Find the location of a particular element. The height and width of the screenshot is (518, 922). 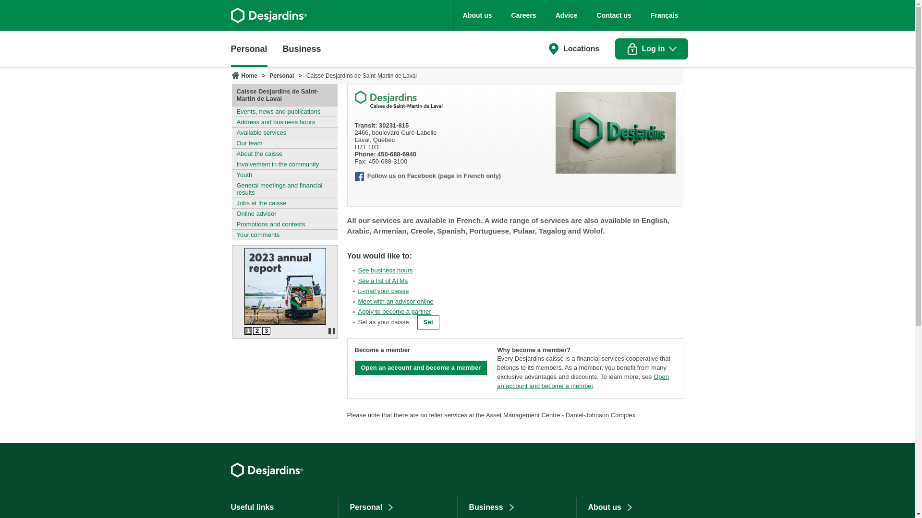

Week end phone service at the Caisse is located at coordinates (266, 330).